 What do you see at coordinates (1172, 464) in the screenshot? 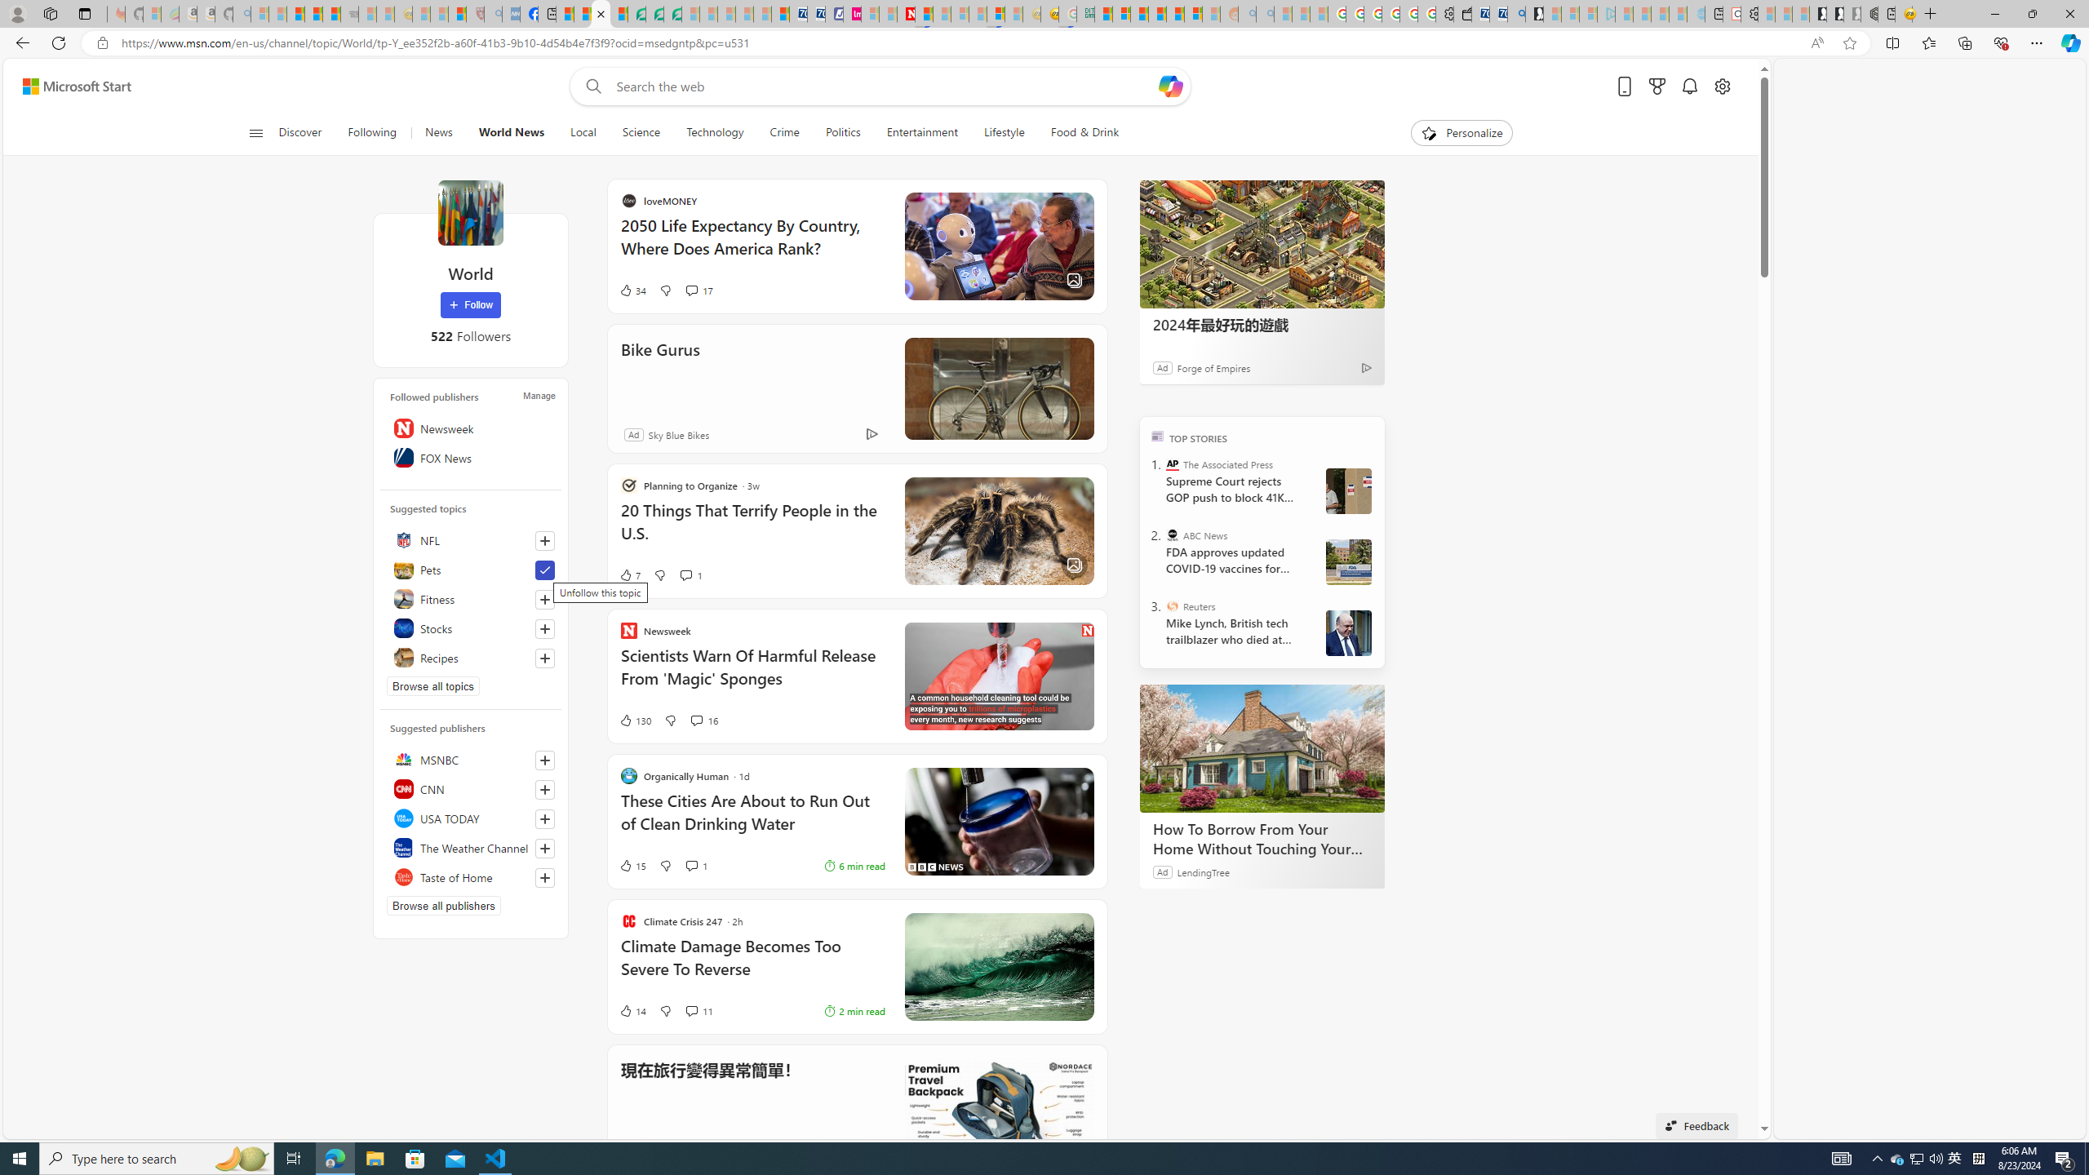
I see `The Associated Press` at bounding box center [1172, 464].